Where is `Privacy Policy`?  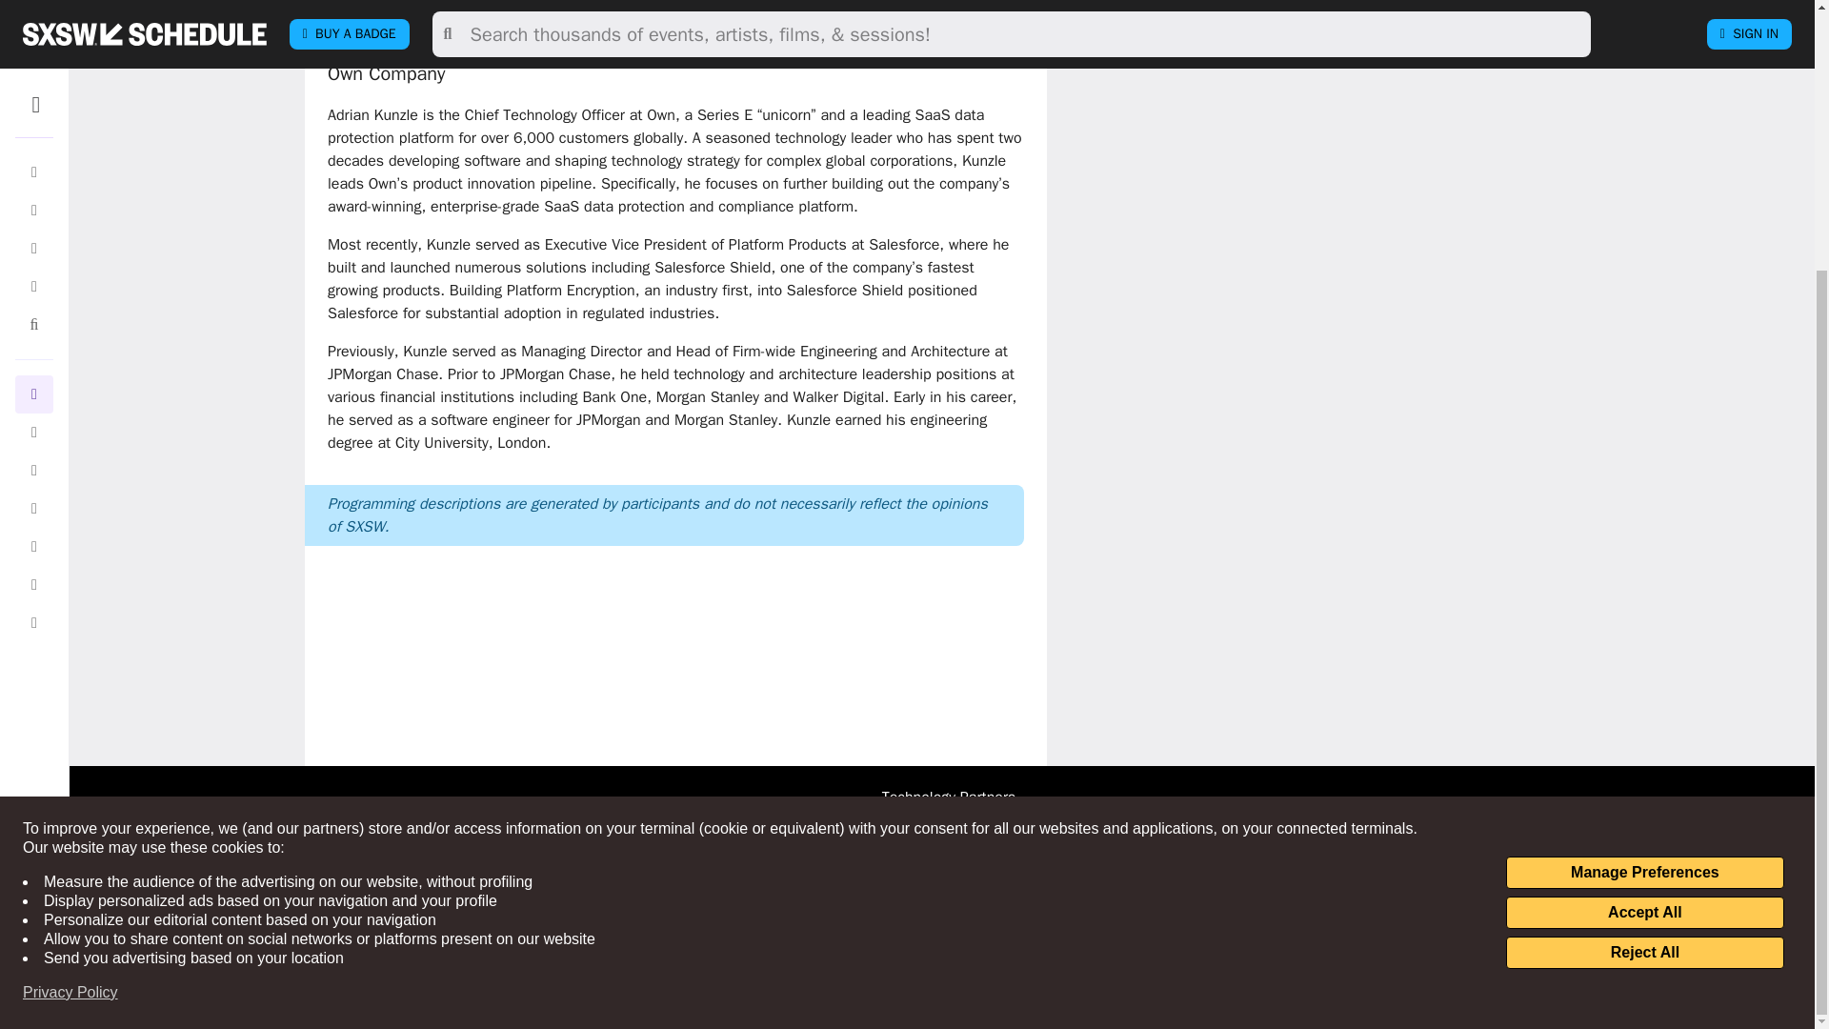
Privacy Policy is located at coordinates (70, 638).